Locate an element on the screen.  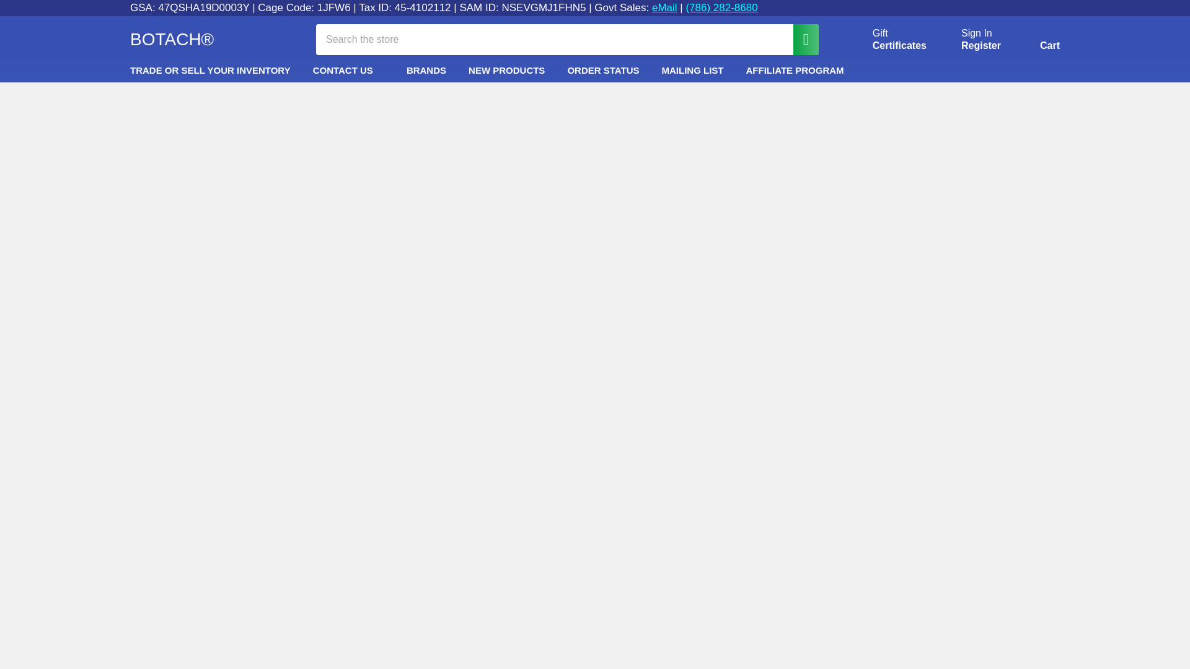
eMail is located at coordinates (664, 7).